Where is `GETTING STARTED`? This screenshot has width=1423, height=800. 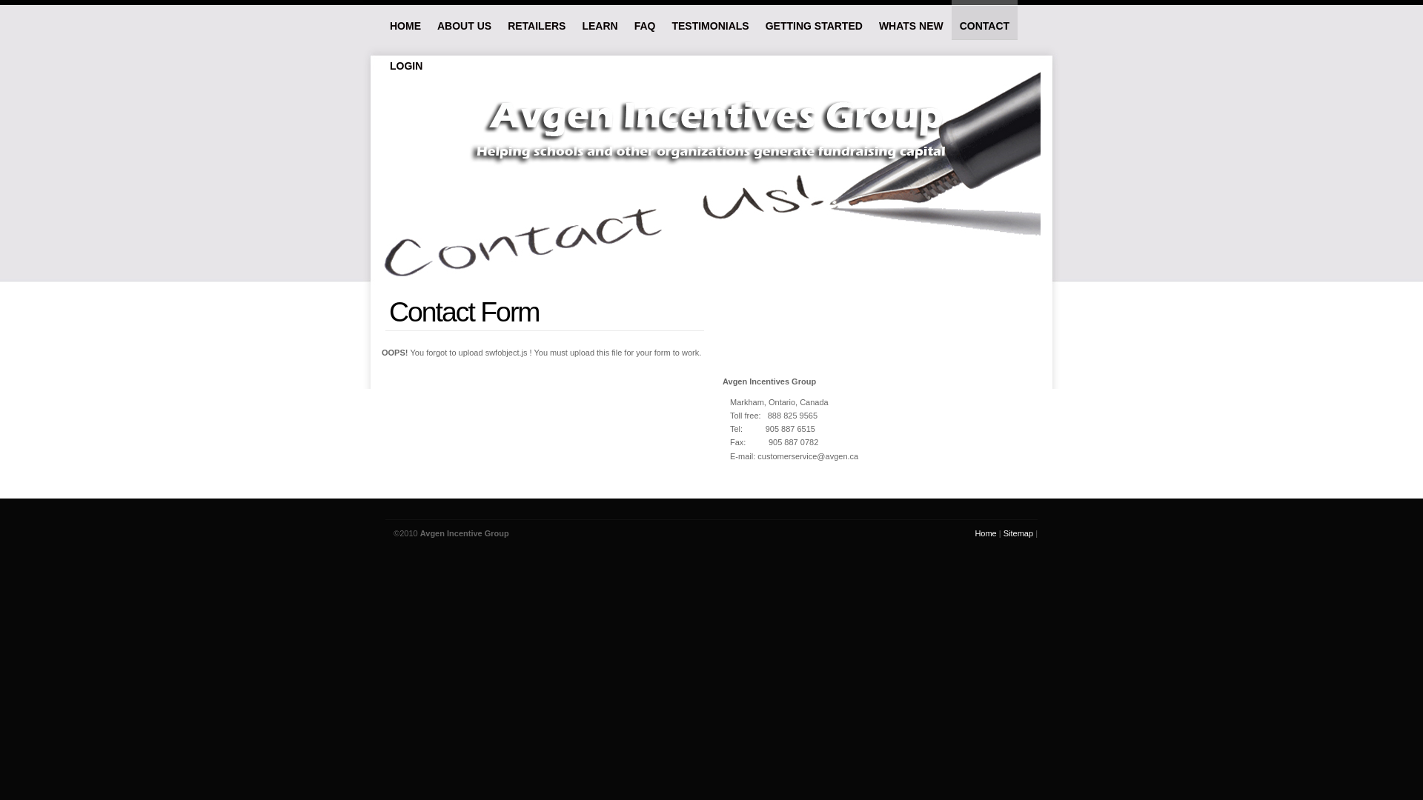
GETTING STARTED is located at coordinates (814, 19).